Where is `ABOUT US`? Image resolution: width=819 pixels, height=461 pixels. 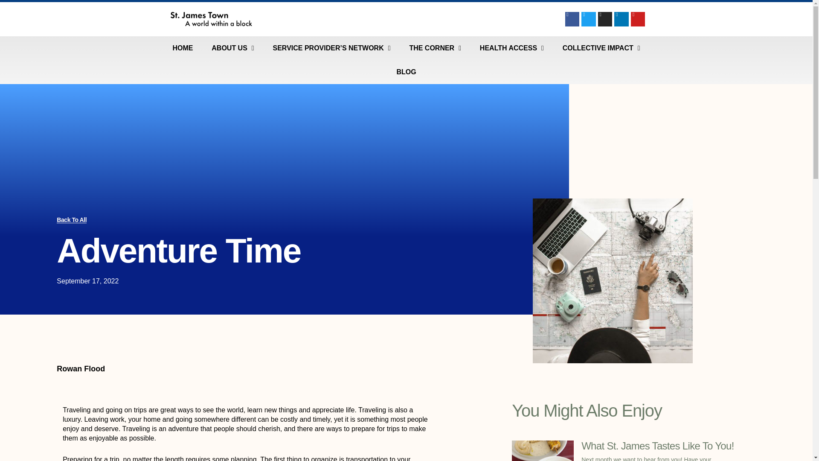 ABOUT US is located at coordinates (232, 48).